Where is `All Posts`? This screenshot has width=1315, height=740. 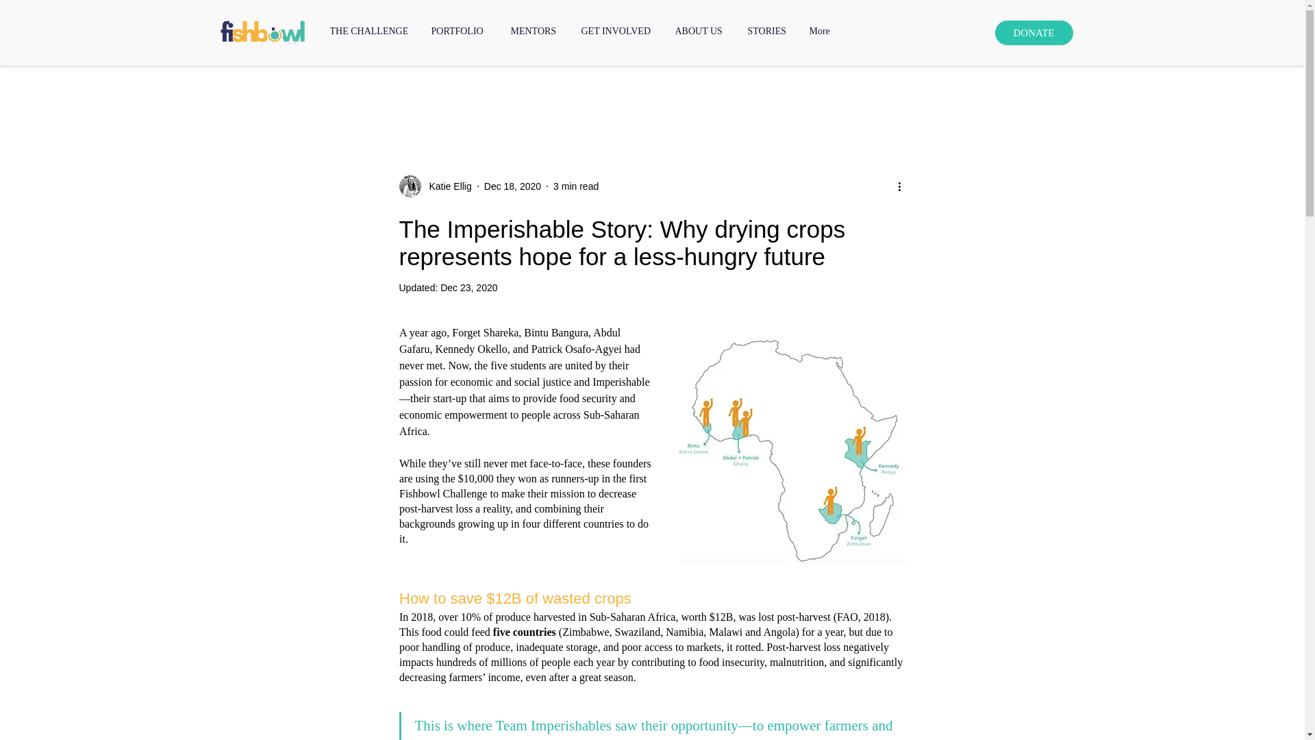
All Posts is located at coordinates (358, 93).